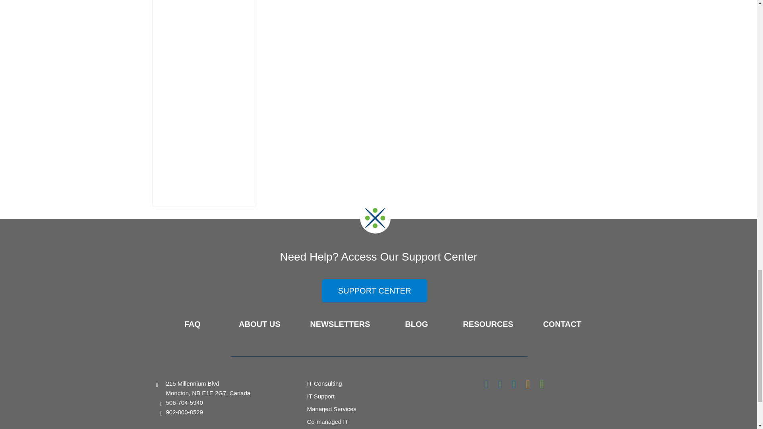 The width and height of the screenshot is (763, 429). Describe the element at coordinates (416, 324) in the screenshot. I see `BLOG` at that location.